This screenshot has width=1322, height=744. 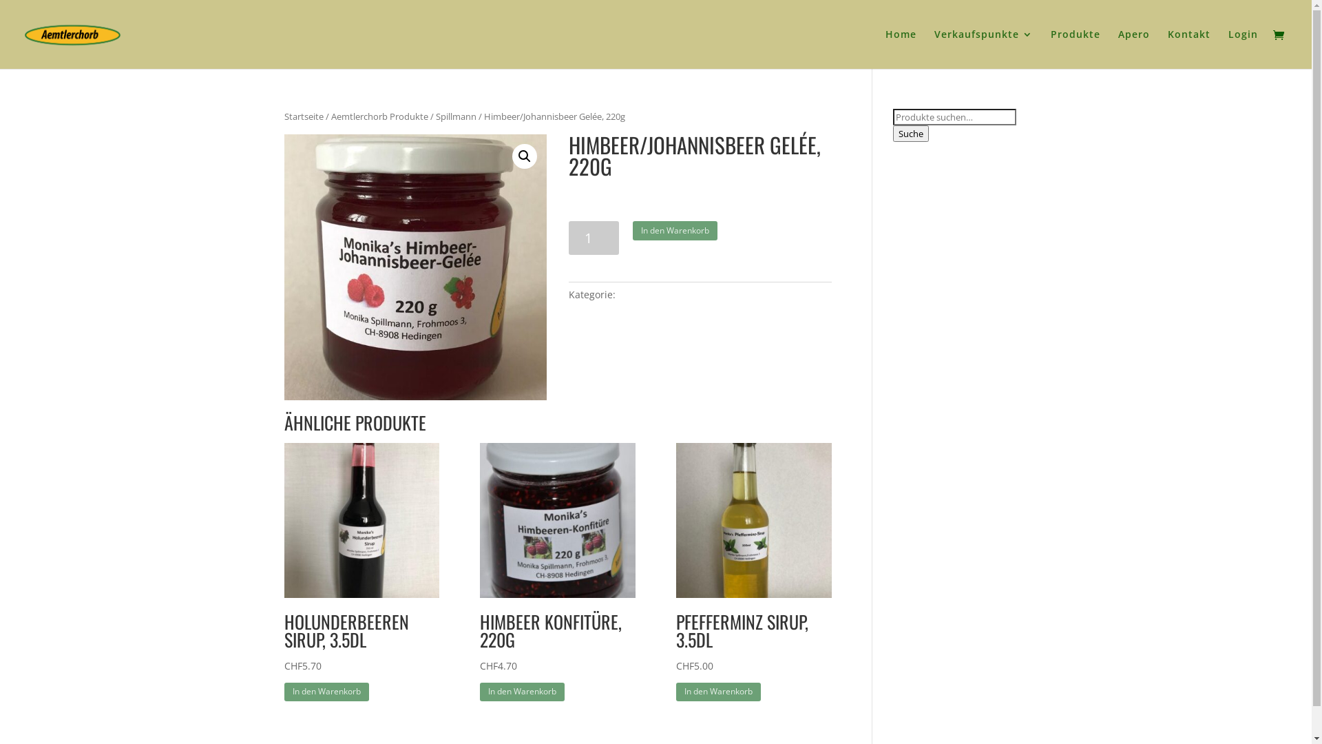 I want to click on Aemtlerchorb Produkte, so click(x=379, y=116).